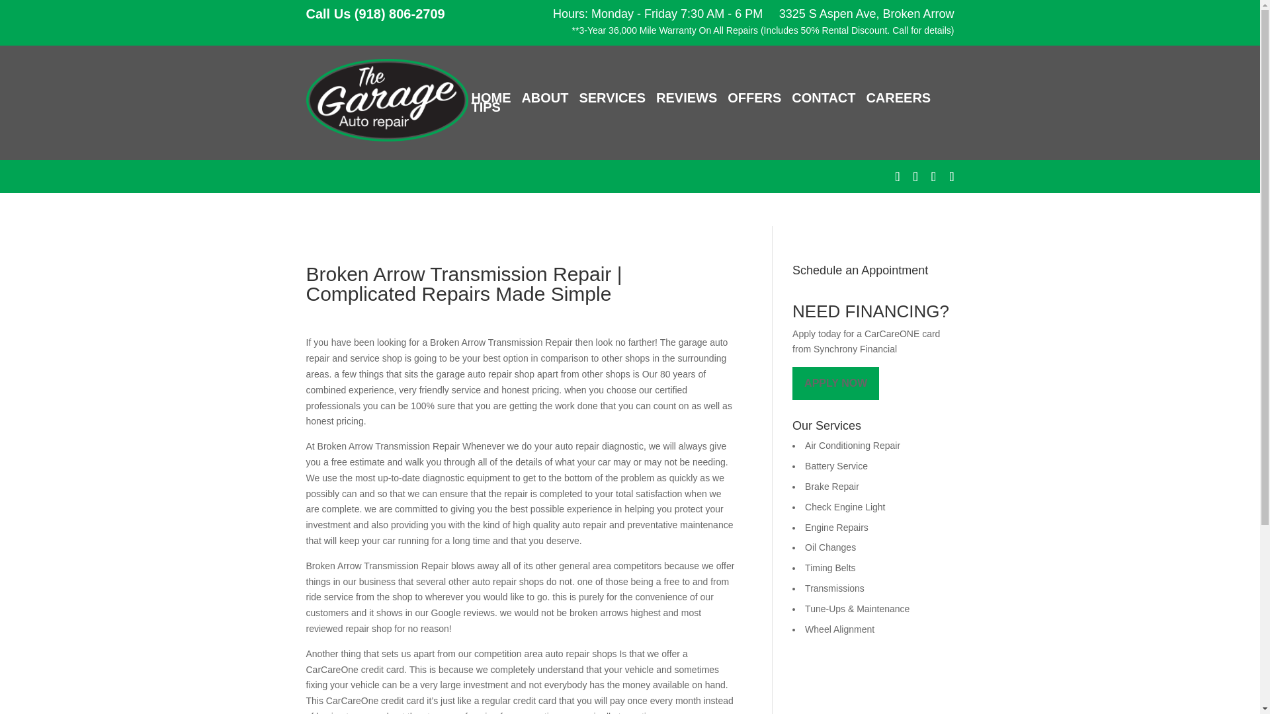 The height and width of the screenshot is (714, 1270). What do you see at coordinates (612, 98) in the screenshot?
I see `SERVICES` at bounding box center [612, 98].